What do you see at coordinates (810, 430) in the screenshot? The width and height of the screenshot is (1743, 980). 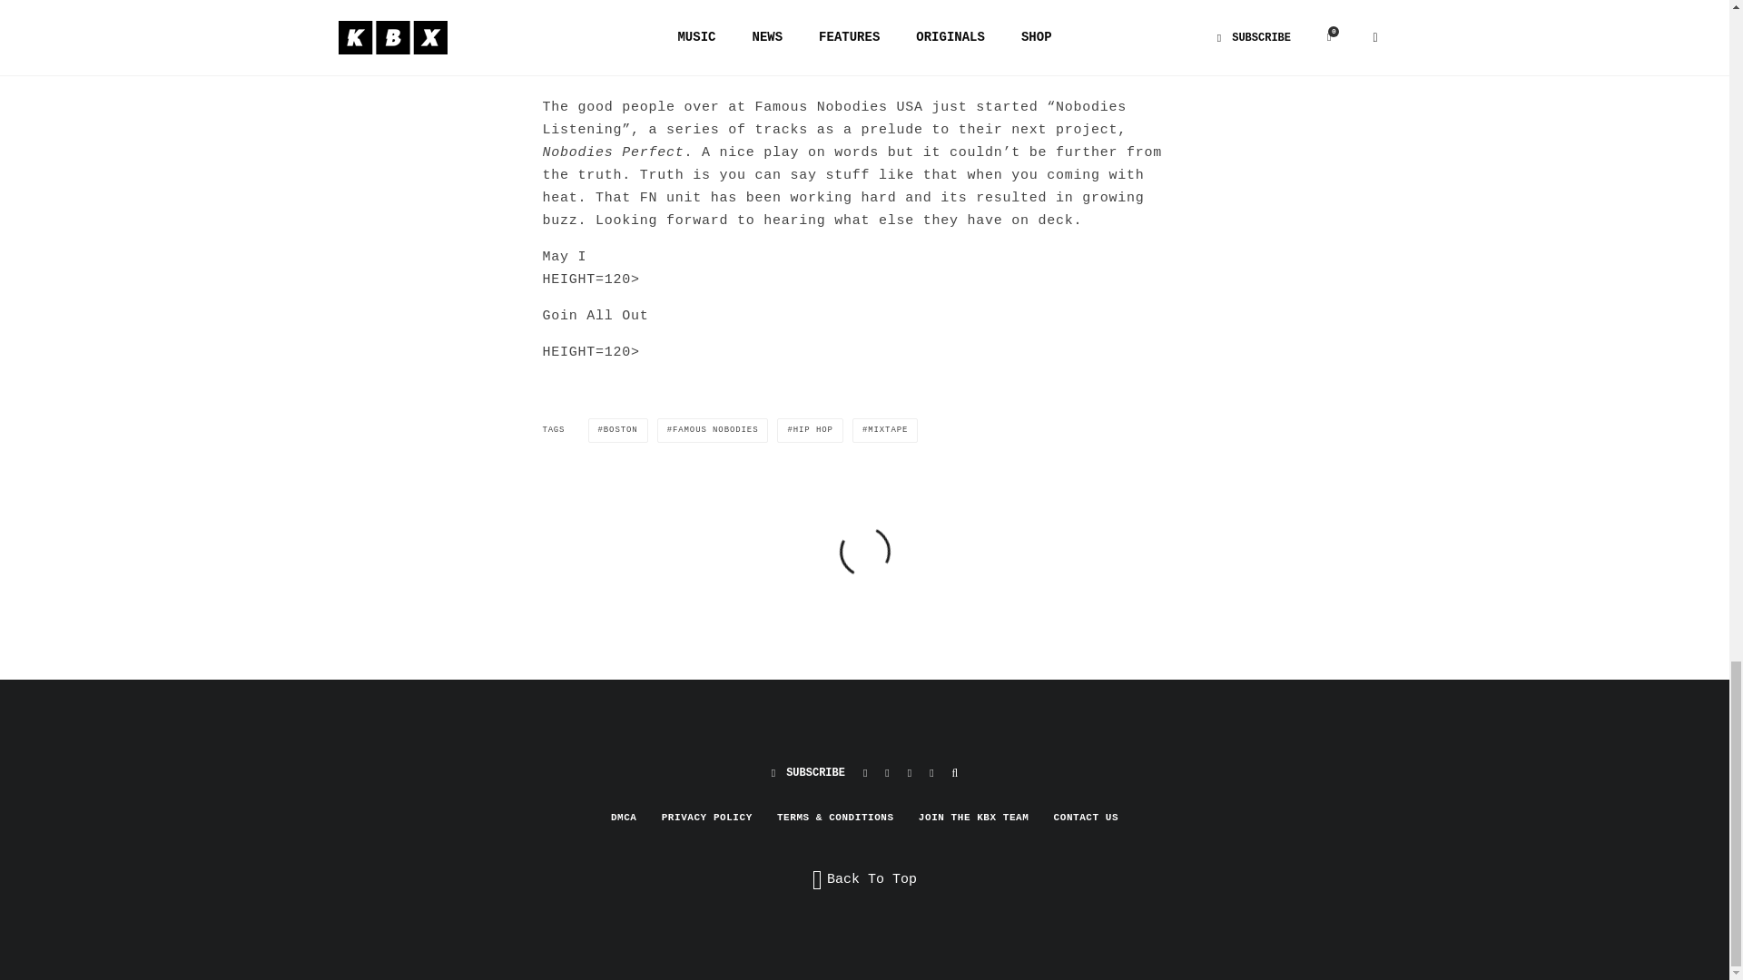 I see `HIP HOP` at bounding box center [810, 430].